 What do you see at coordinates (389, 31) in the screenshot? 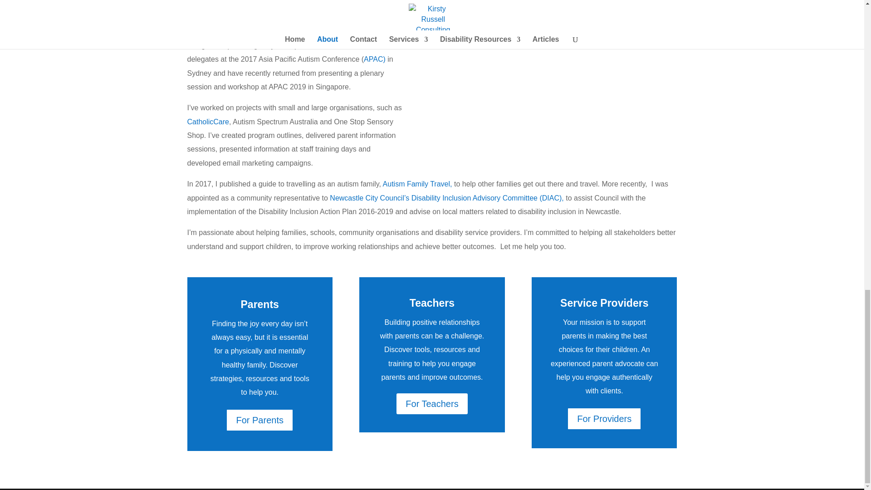
I see `albinism` at bounding box center [389, 31].